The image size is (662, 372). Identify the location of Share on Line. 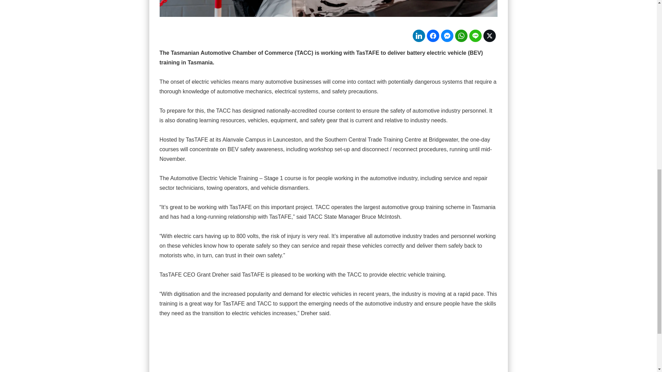
(475, 36).